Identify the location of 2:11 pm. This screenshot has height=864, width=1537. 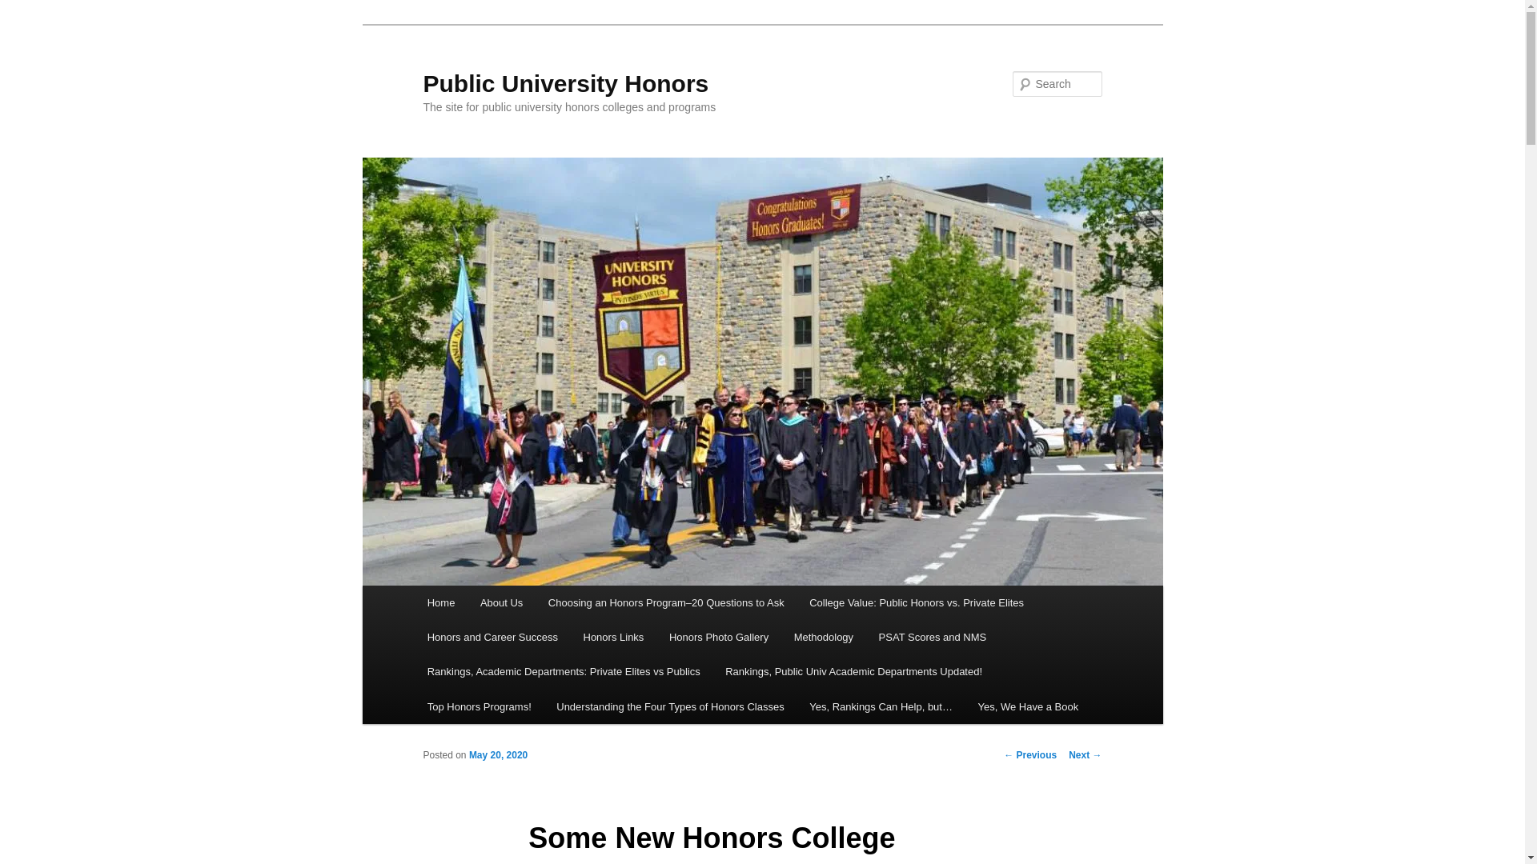
(498, 755).